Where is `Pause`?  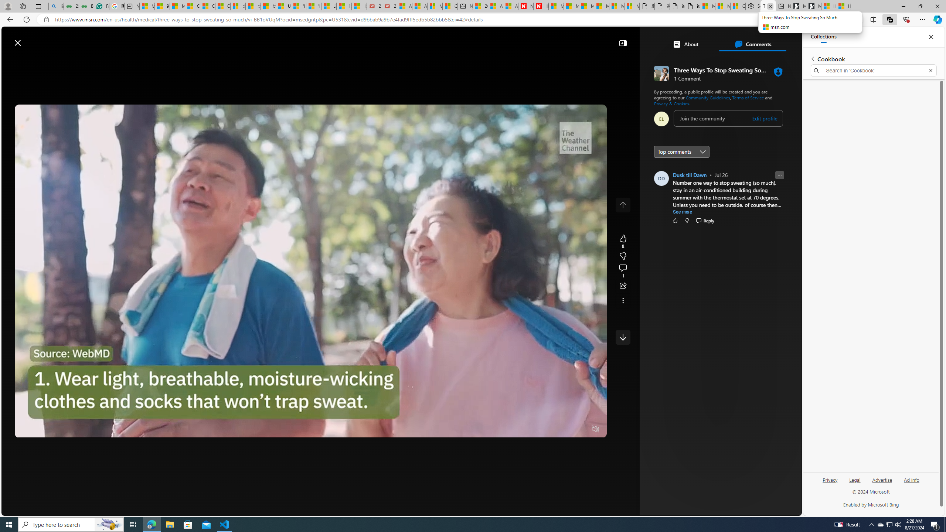 Pause is located at coordinates (26, 429).